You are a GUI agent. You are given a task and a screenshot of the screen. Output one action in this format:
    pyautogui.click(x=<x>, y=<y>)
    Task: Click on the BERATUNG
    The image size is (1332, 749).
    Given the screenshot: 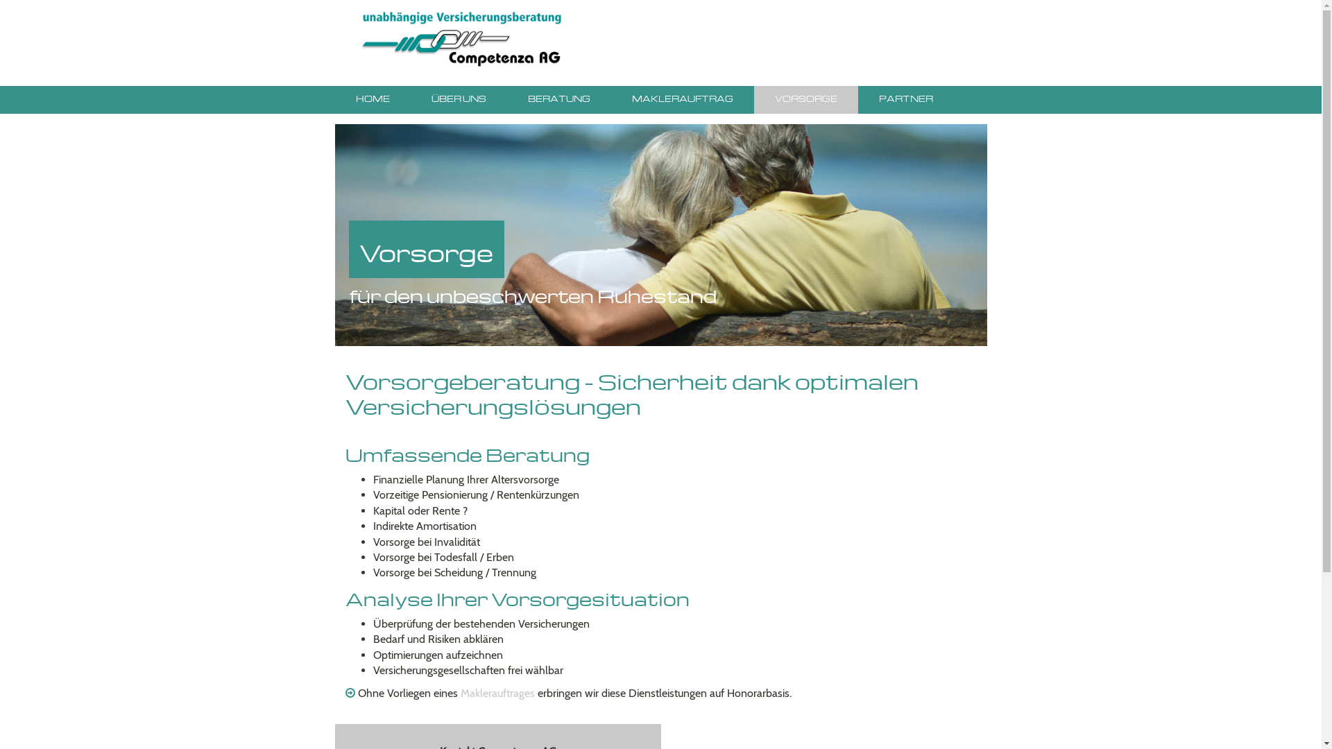 What is the action you would take?
    pyautogui.click(x=558, y=100)
    